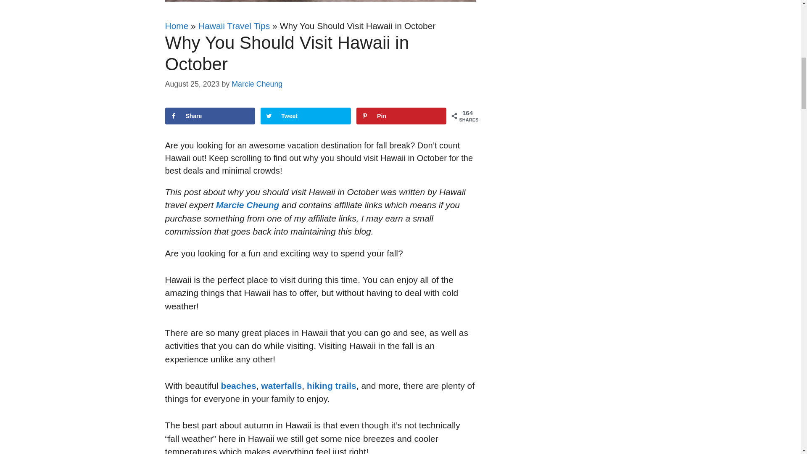  What do you see at coordinates (209, 116) in the screenshot?
I see `Share on Facebook` at bounding box center [209, 116].